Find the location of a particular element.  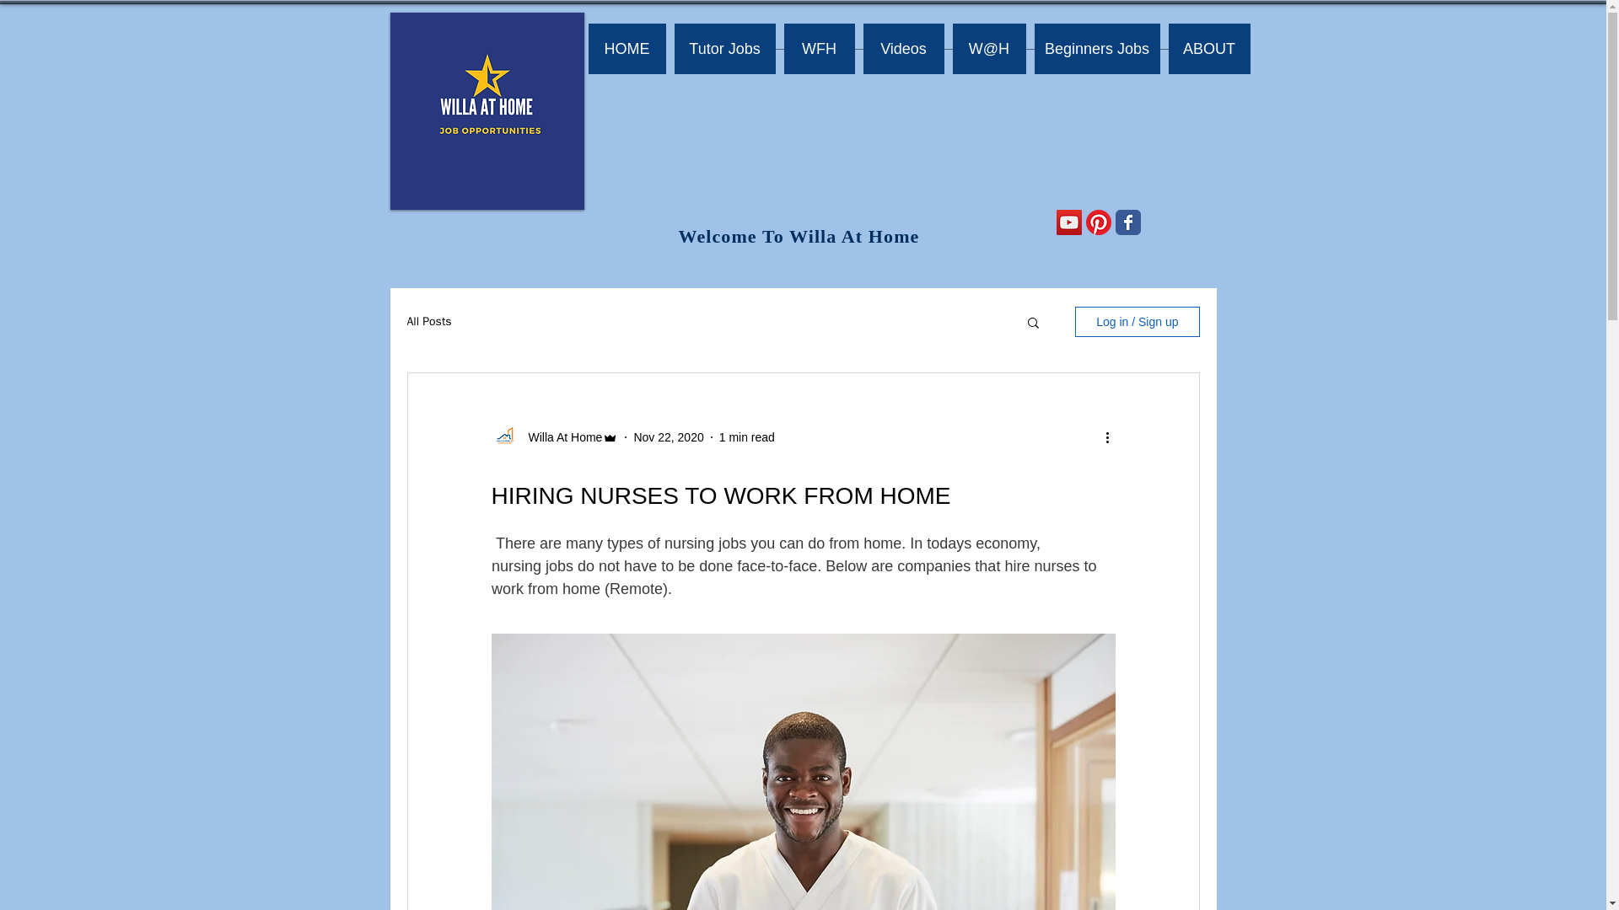

Beginners Jobs is located at coordinates (1096, 49).